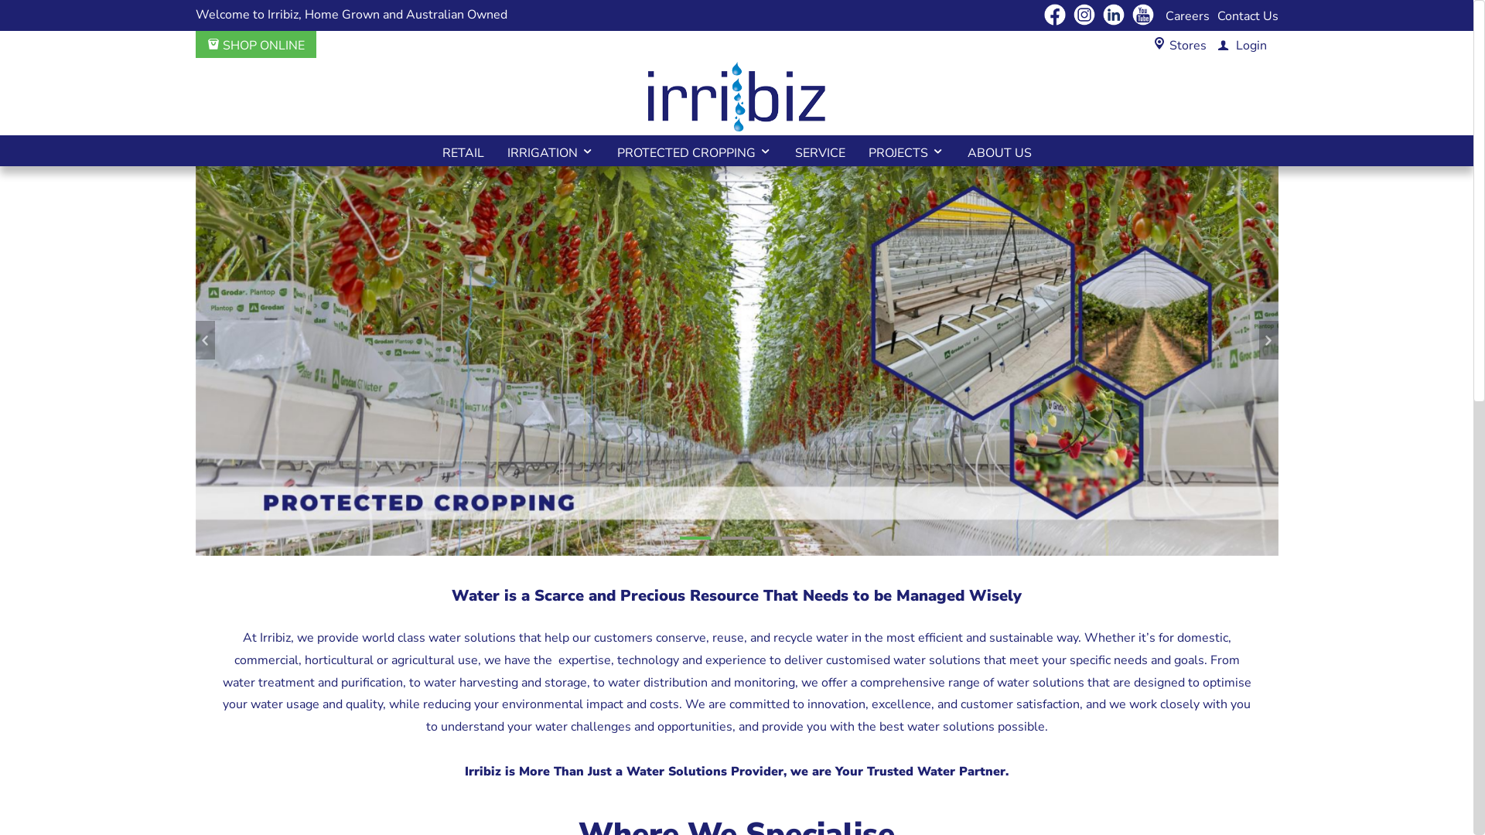 Image resolution: width=1485 pixels, height=835 pixels. Describe the element at coordinates (256, 46) in the screenshot. I see `SHOP ONLINE` at that location.